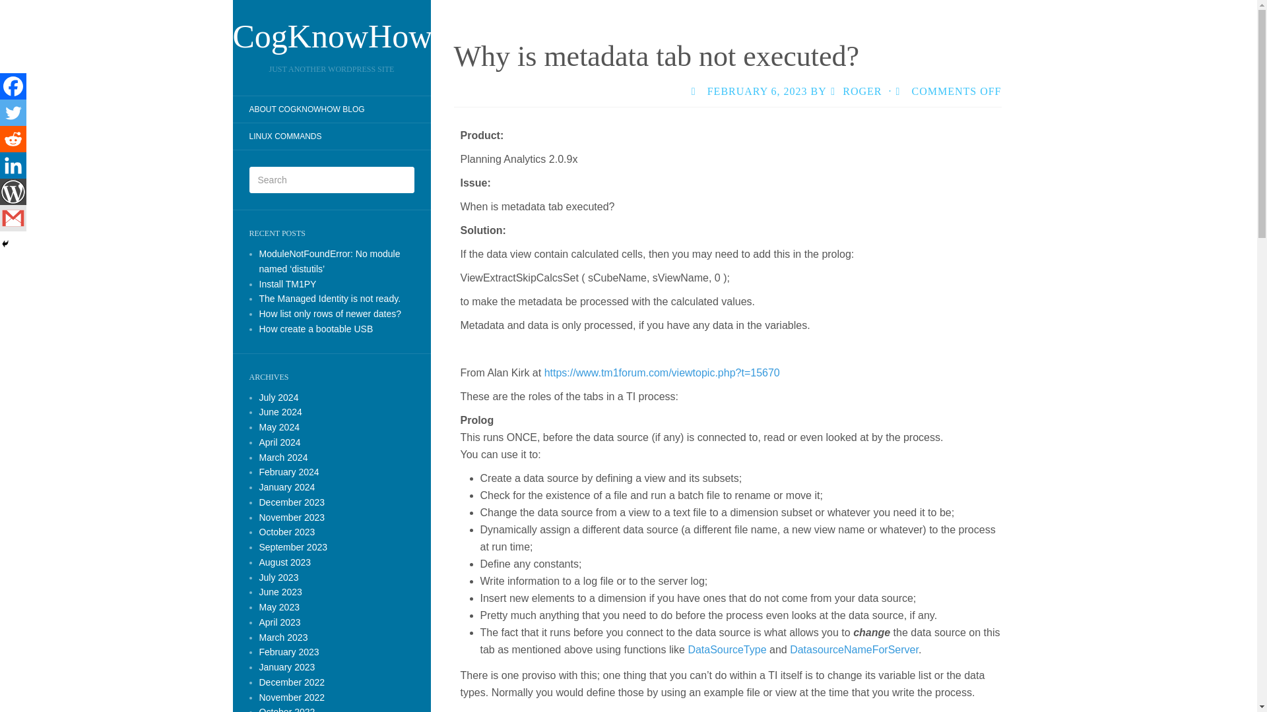 This screenshot has width=1267, height=712. What do you see at coordinates (280, 592) in the screenshot?
I see `June 2023` at bounding box center [280, 592].